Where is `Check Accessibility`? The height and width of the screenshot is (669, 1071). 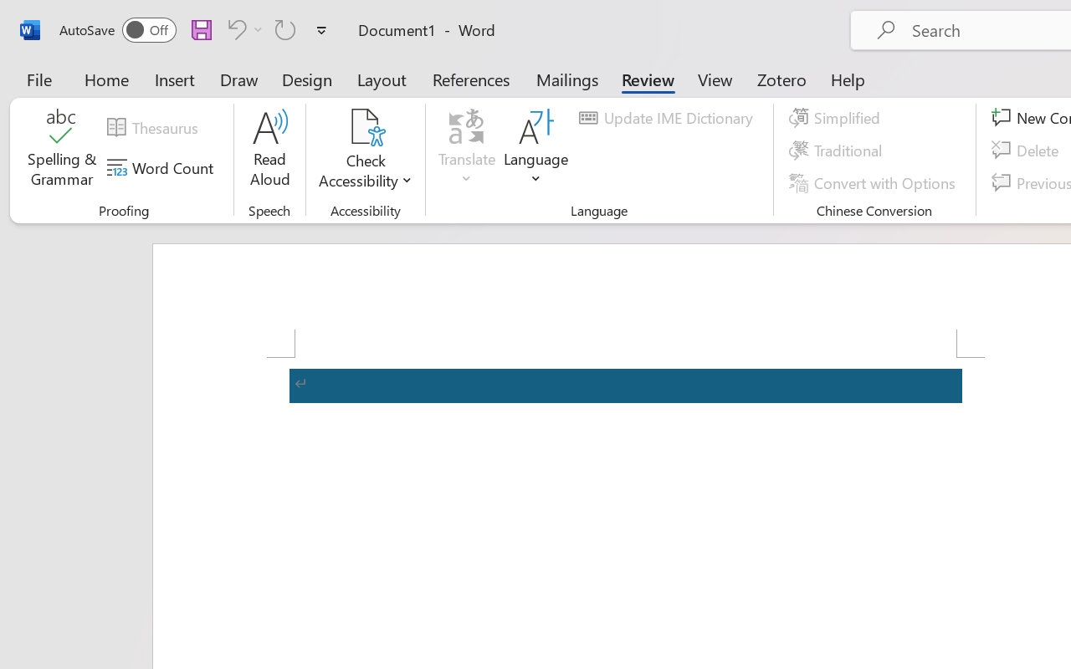 Check Accessibility is located at coordinates (365, 151).